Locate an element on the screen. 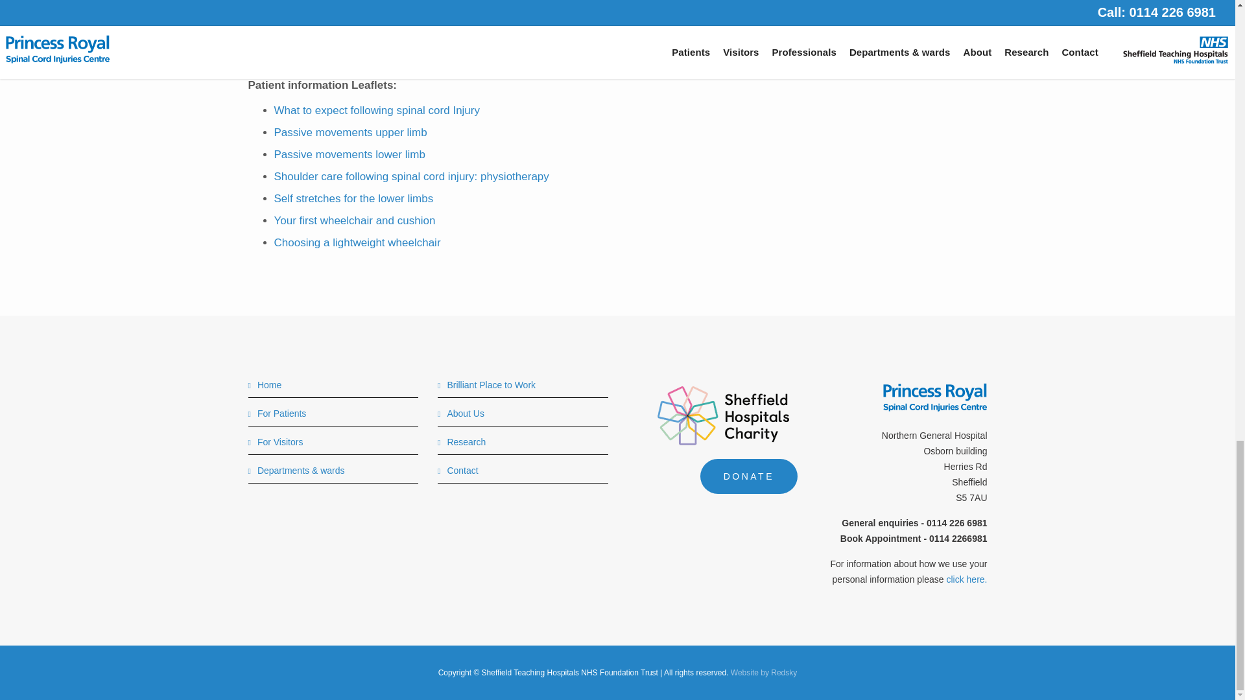 The height and width of the screenshot is (700, 1245). Website Design Barnsley is located at coordinates (764, 673).